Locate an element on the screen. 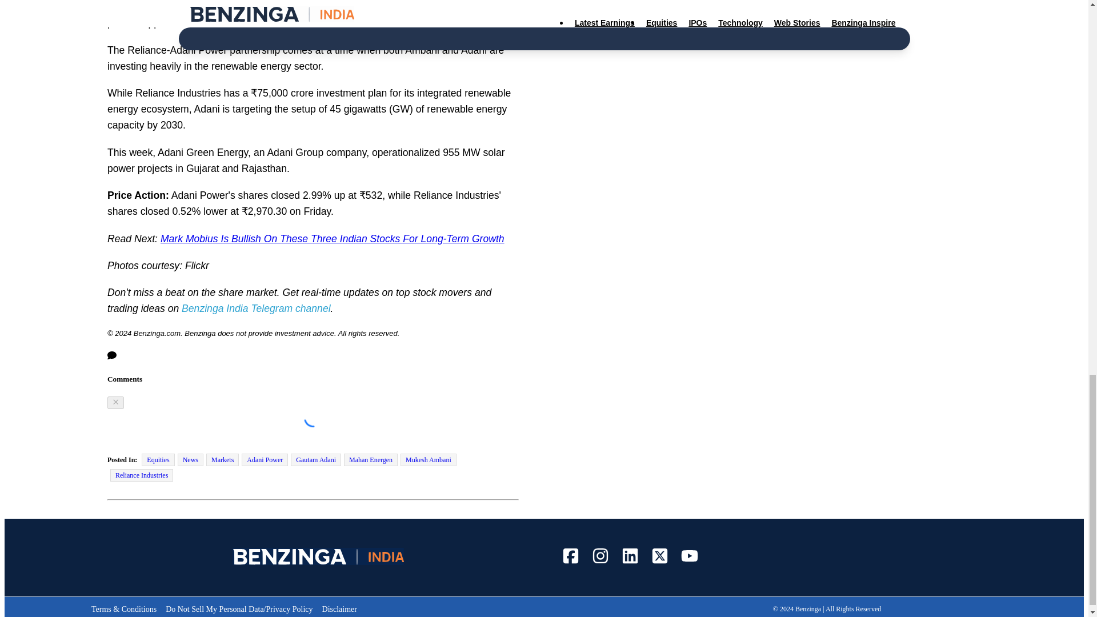  Disclaimer is located at coordinates (339, 609).